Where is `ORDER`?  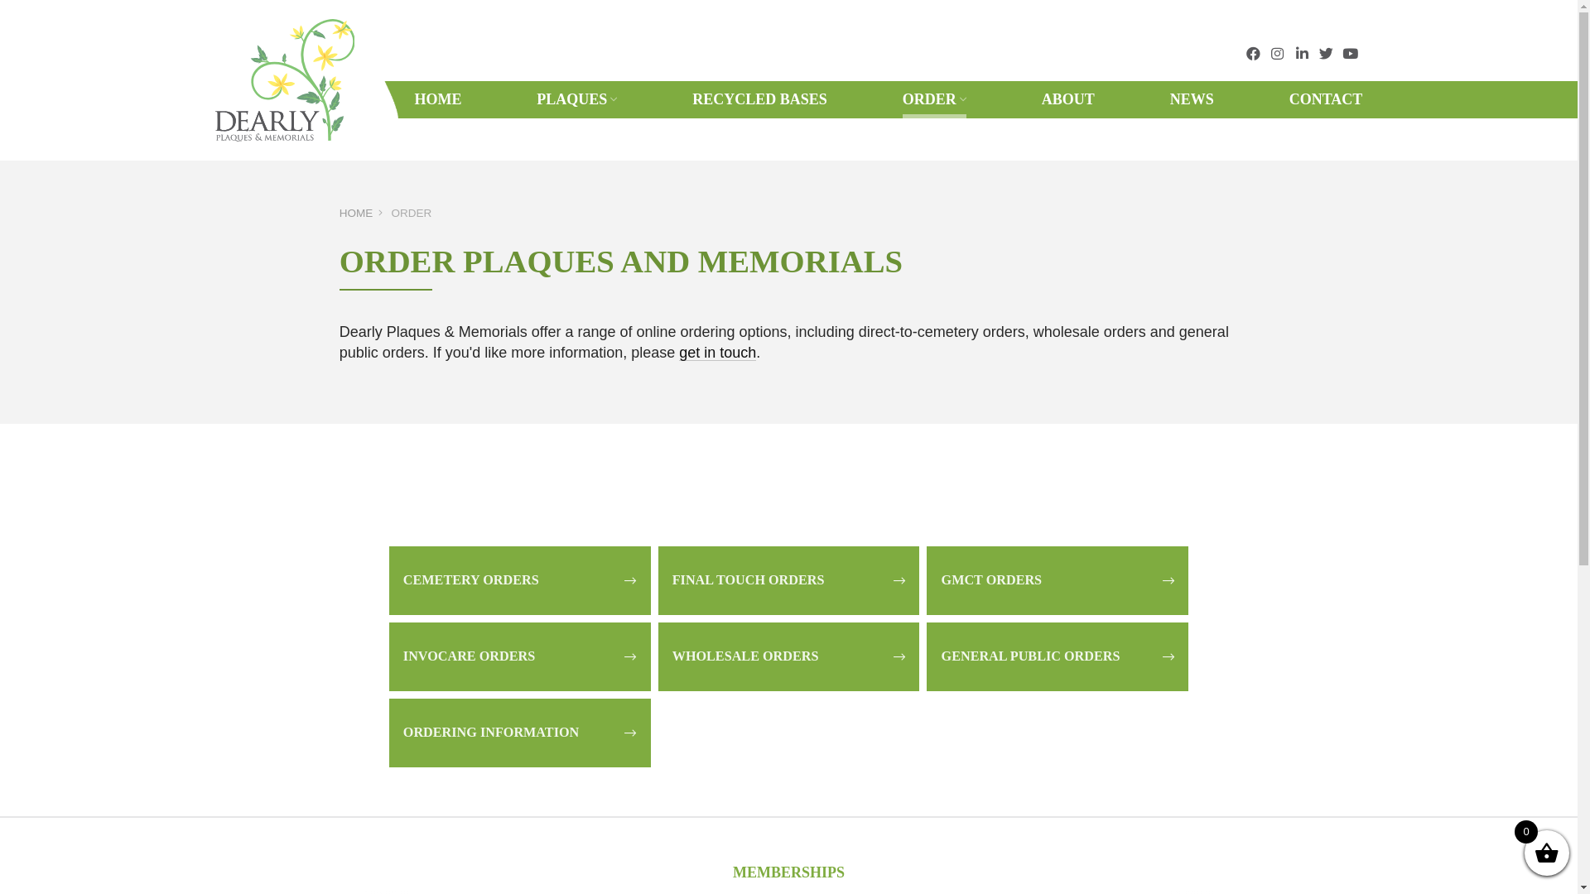 ORDER is located at coordinates (934, 99).